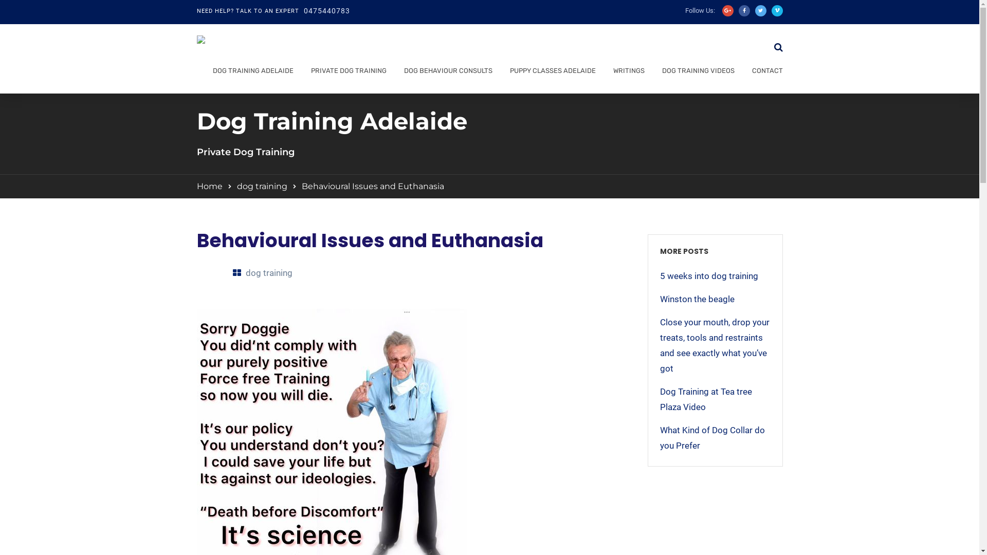 The width and height of the screenshot is (987, 555). What do you see at coordinates (269, 273) in the screenshot?
I see `dog training` at bounding box center [269, 273].